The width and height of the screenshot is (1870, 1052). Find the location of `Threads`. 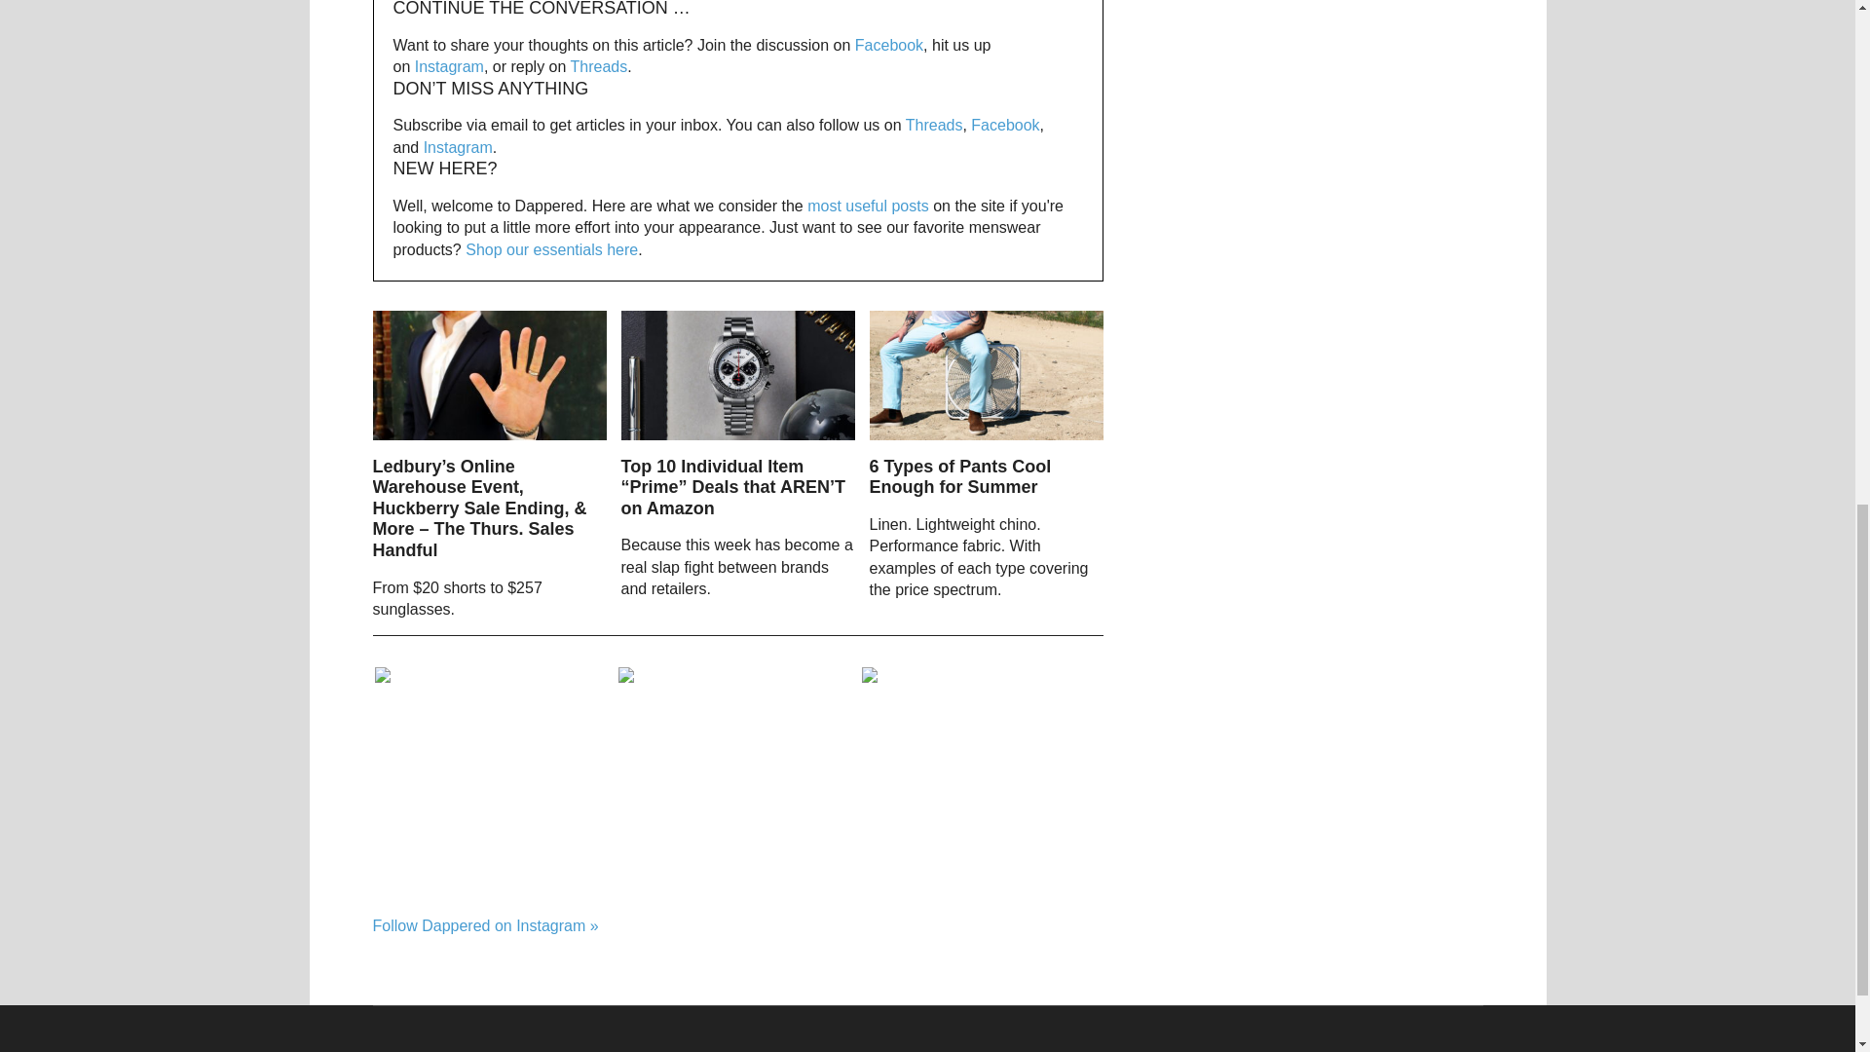

Threads is located at coordinates (933, 125).